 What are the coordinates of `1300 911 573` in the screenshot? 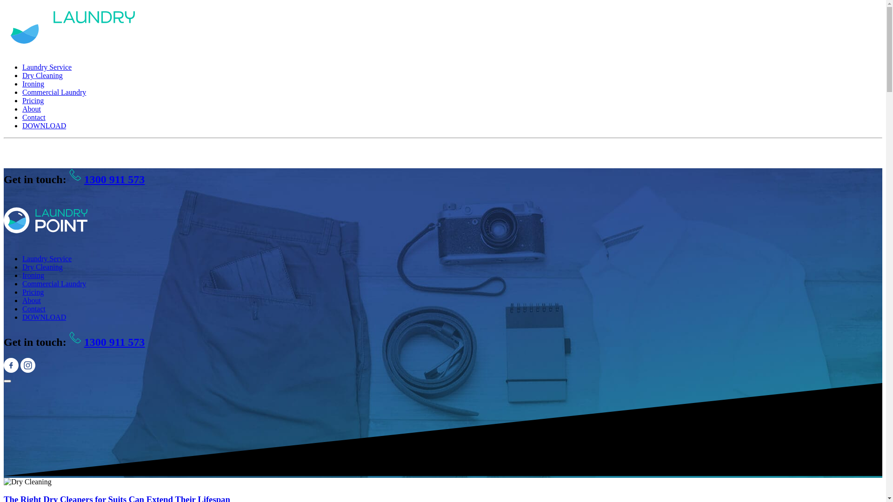 It's located at (107, 179).